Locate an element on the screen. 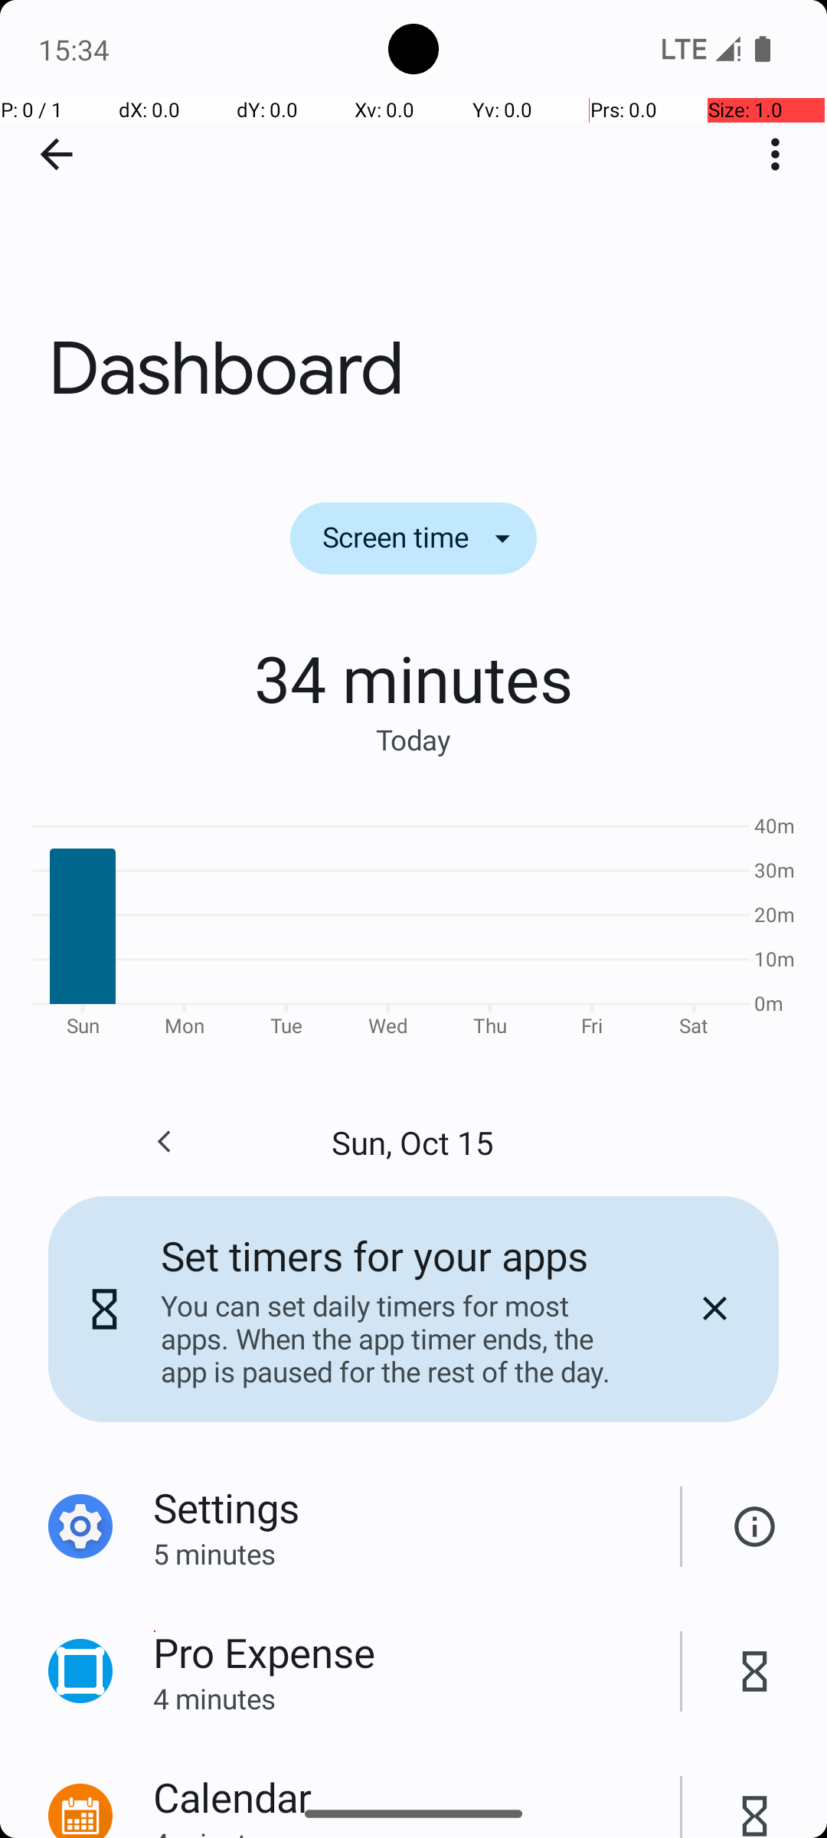 This screenshot has width=827, height=1838. 34 minutes is located at coordinates (413, 678).